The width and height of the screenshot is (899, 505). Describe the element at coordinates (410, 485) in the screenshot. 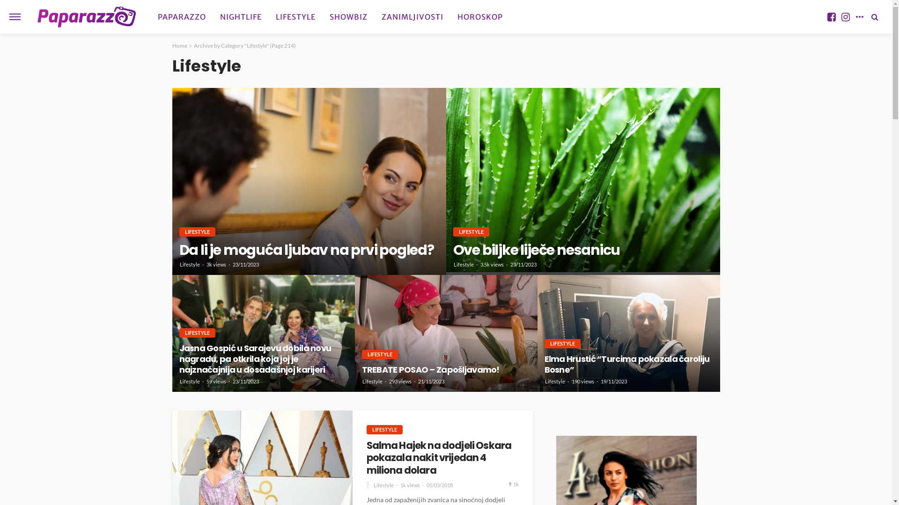

I see `1k views` at that location.